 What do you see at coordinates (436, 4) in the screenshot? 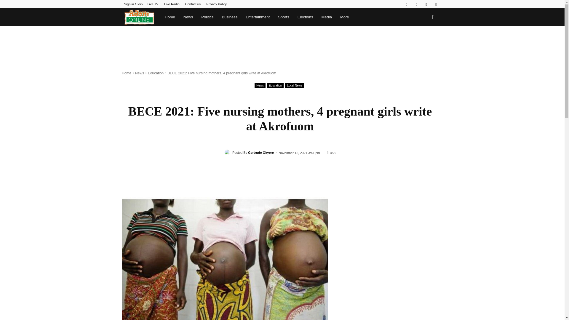
I see `Youtube` at bounding box center [436, 4].